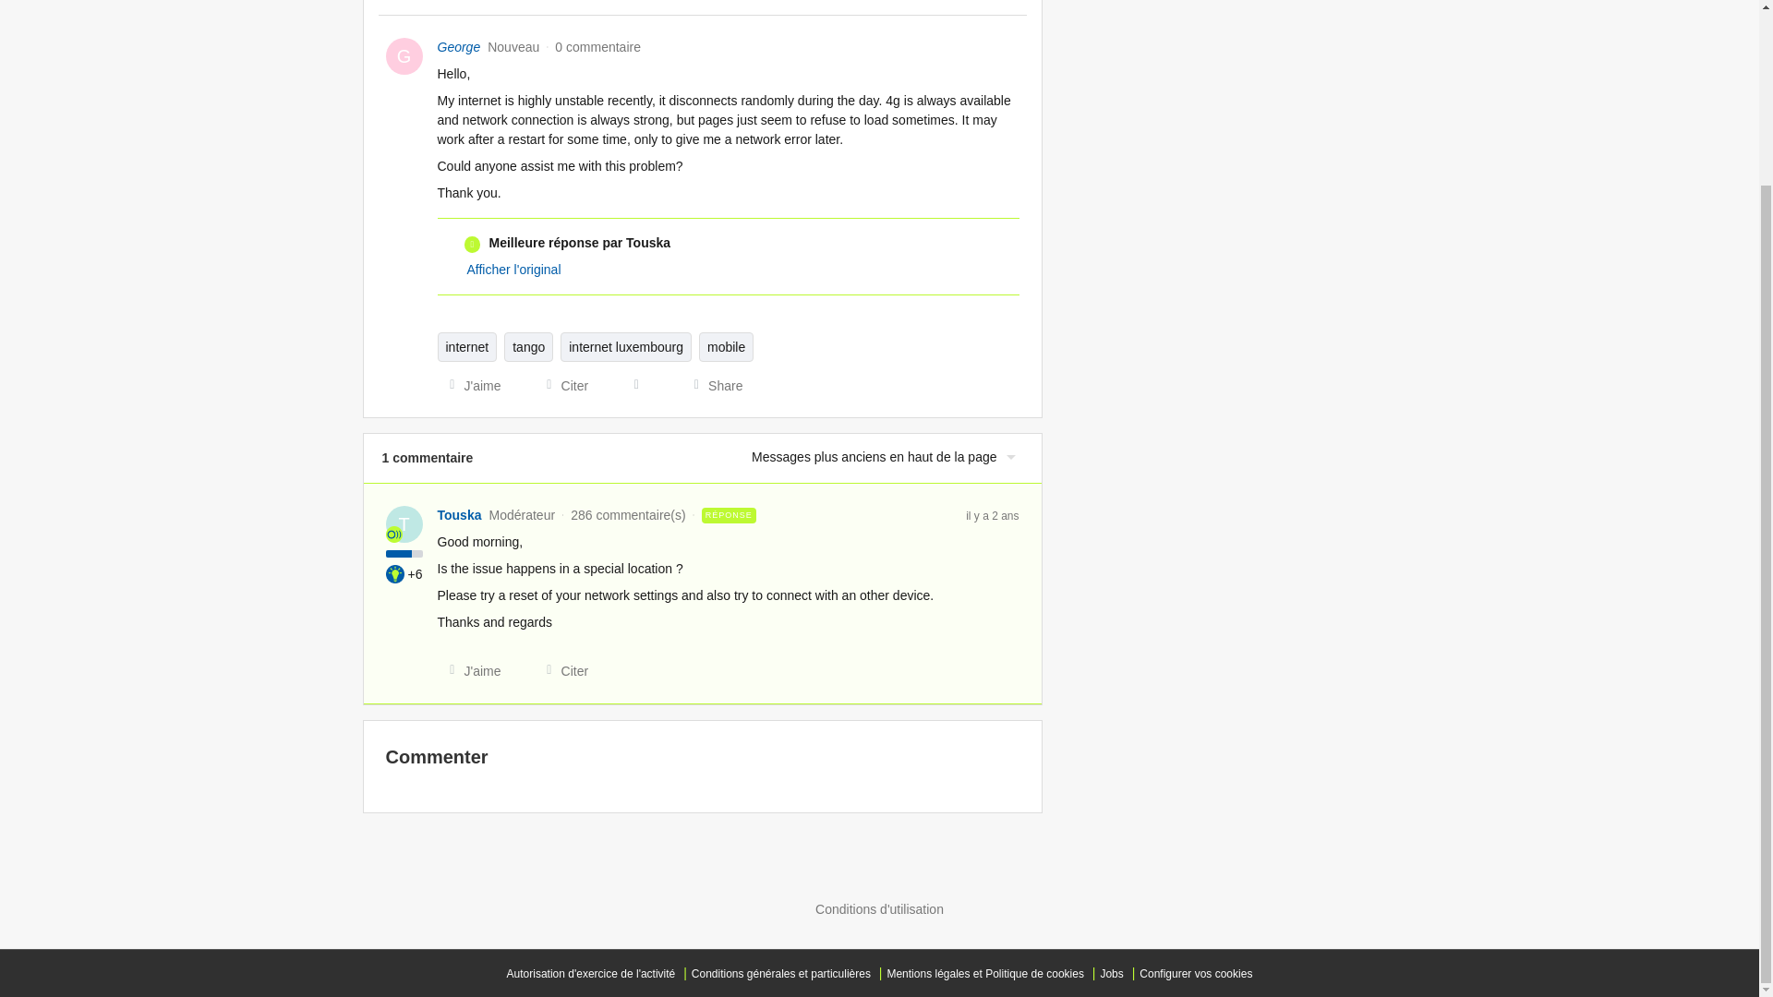  What do you see at coordinates (460, 515) in the screenshot?
I see `Touska` at bounding box center [460, 515].